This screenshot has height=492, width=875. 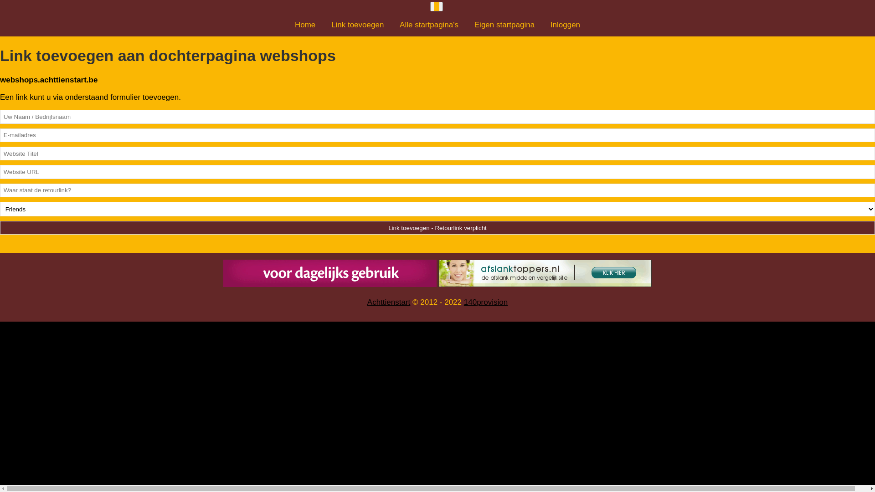 What do you see at coordinates (429, 25) in the screenshot?
I see `Alle startpagina's` at bounding box center [429, 25].